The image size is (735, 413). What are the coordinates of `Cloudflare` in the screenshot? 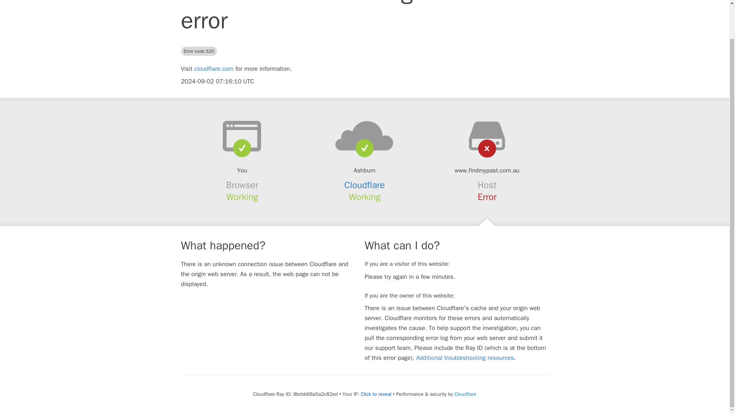 It's located at (365, 185).